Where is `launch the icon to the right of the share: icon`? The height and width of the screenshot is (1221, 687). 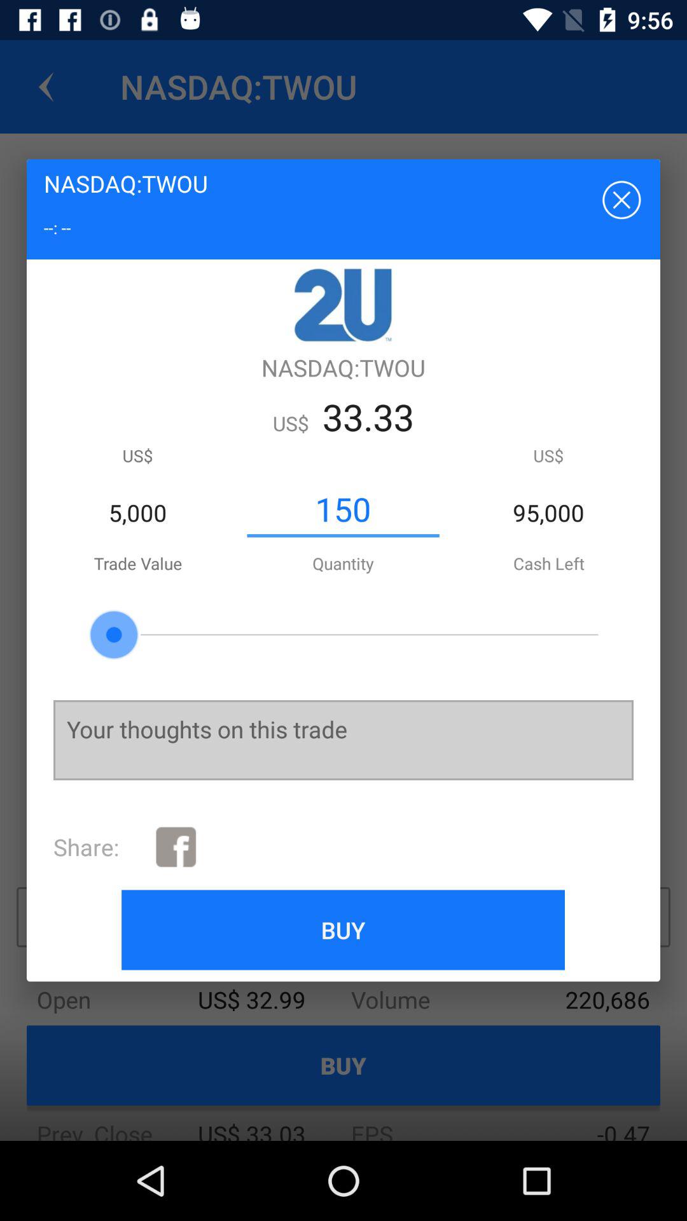
launch the icon to the right of the share: icon is located at coordinates (176, 847).